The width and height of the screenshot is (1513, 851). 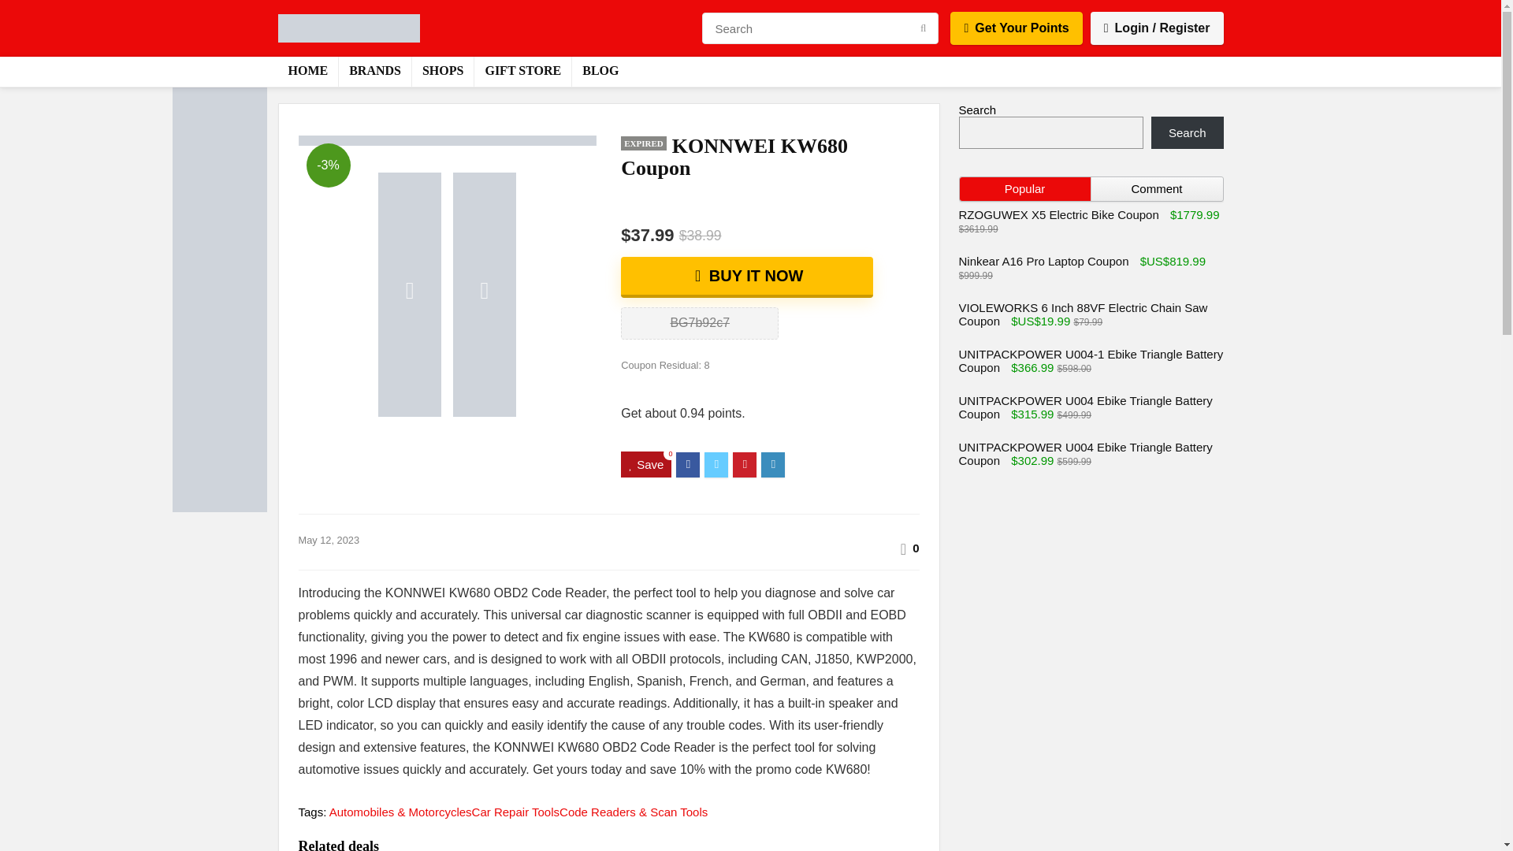 What do you see at coordinates (1084, 407) in the screenshot?
I see `UNITPACKPOWER U004 Ebike Triangle Battery Coupon` at bounding box center [1084, 407].